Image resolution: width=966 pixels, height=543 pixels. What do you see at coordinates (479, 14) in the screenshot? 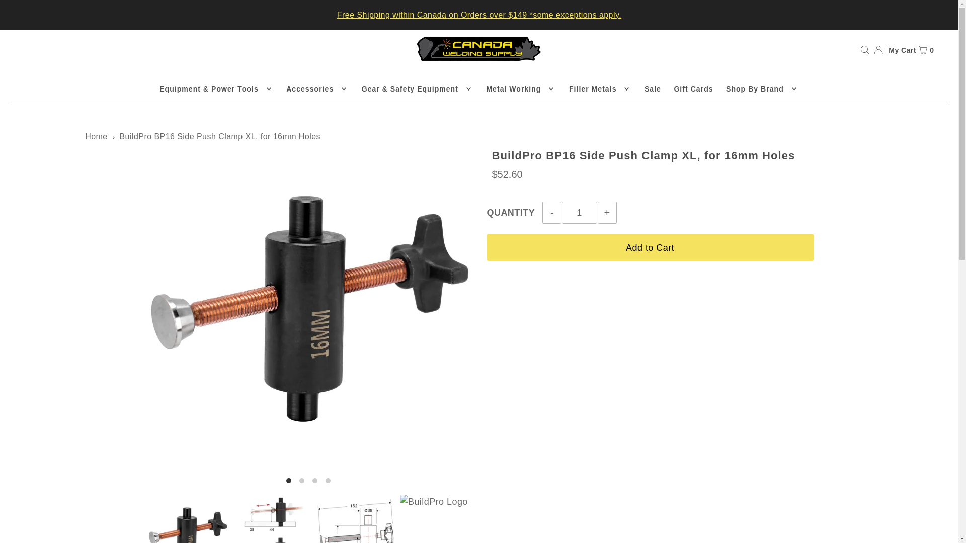
I see `Shipping Policy` at bounding box center [479, 14].